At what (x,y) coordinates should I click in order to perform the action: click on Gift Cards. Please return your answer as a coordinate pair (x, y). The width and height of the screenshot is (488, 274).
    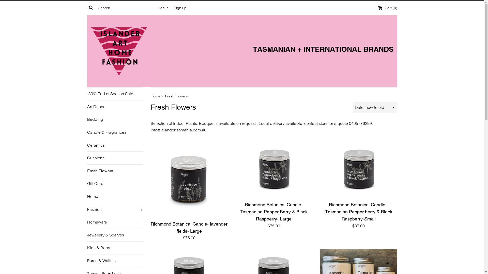
    Looking at the image, I should click on (115, 184).